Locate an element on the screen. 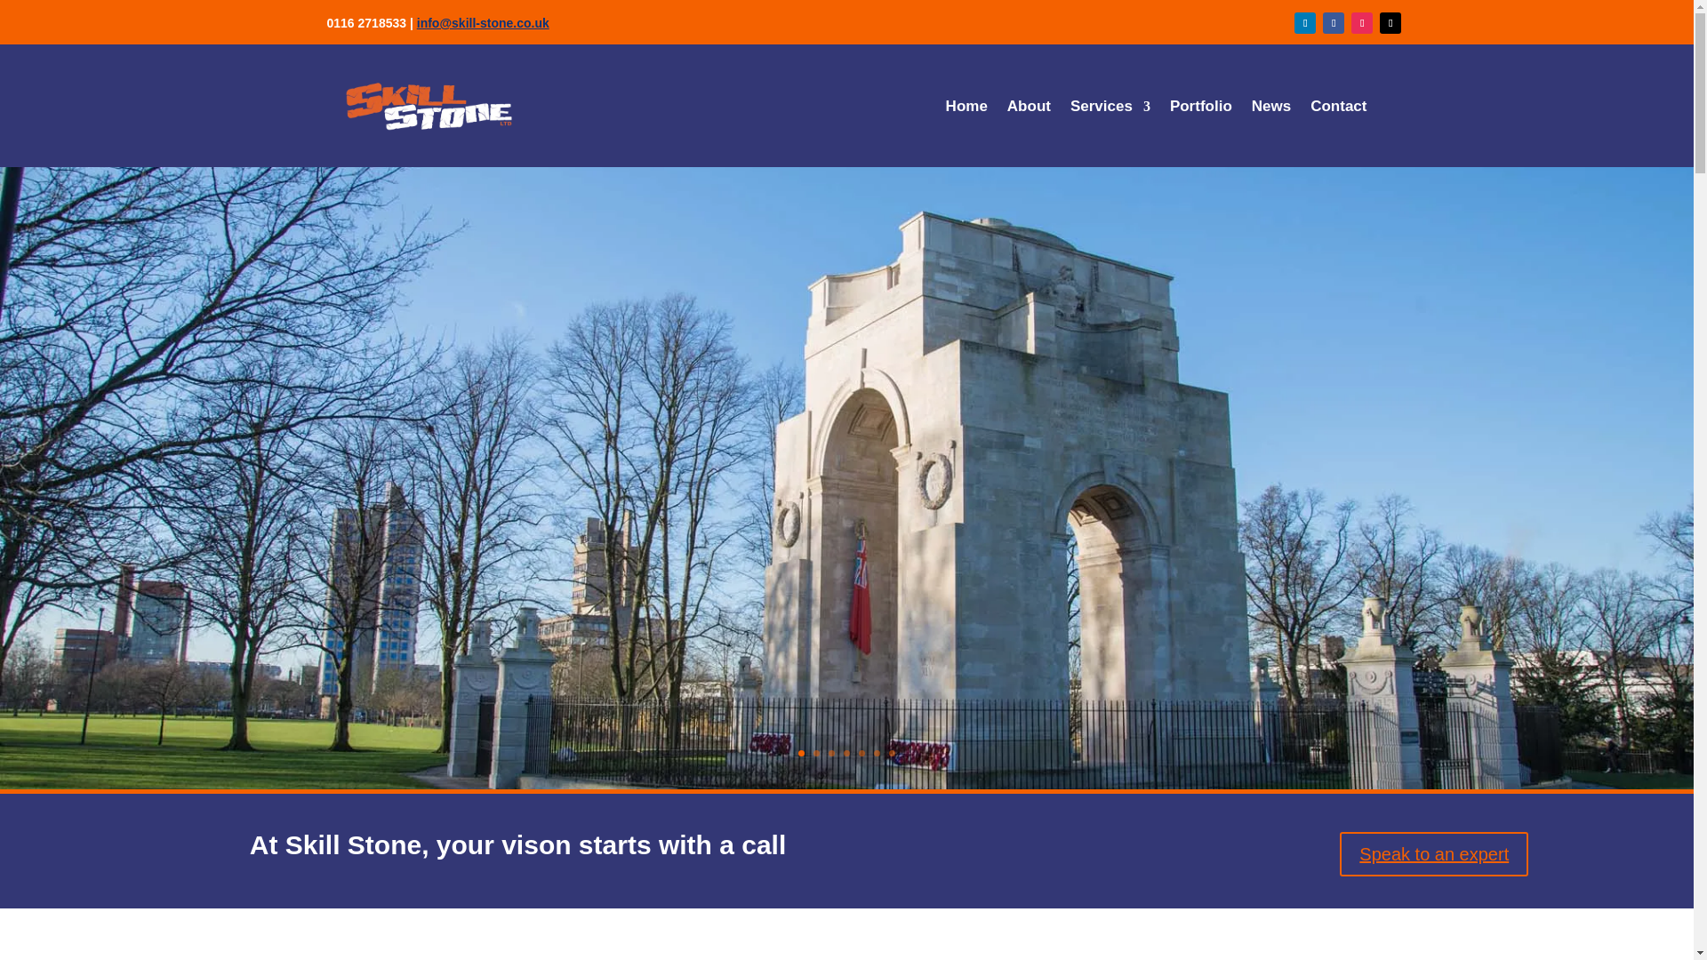 Image resolution: width=1707 pixels, height=960 pixels. Home is located at coordinates (966, 110).